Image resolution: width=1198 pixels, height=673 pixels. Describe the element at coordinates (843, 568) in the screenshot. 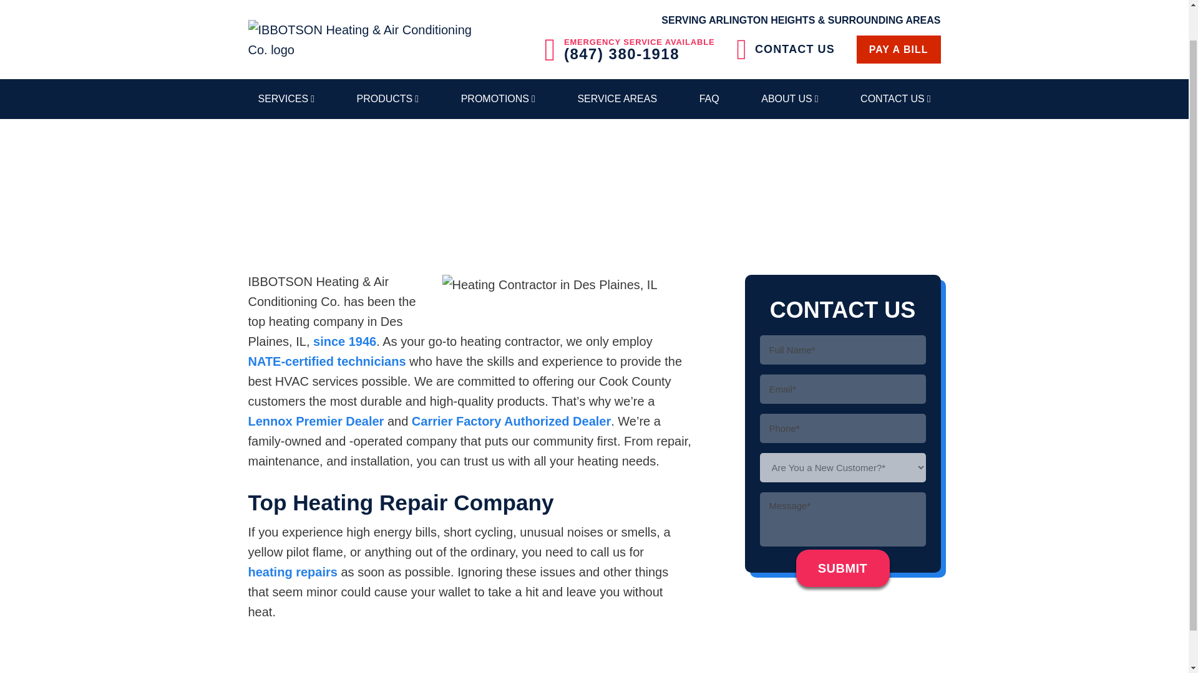

I see `Submit` at that location.